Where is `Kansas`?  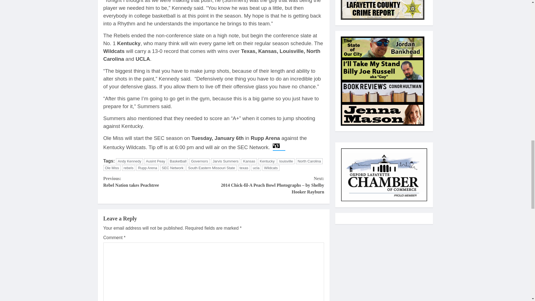 Kansas is located at coordinates (178, 161).